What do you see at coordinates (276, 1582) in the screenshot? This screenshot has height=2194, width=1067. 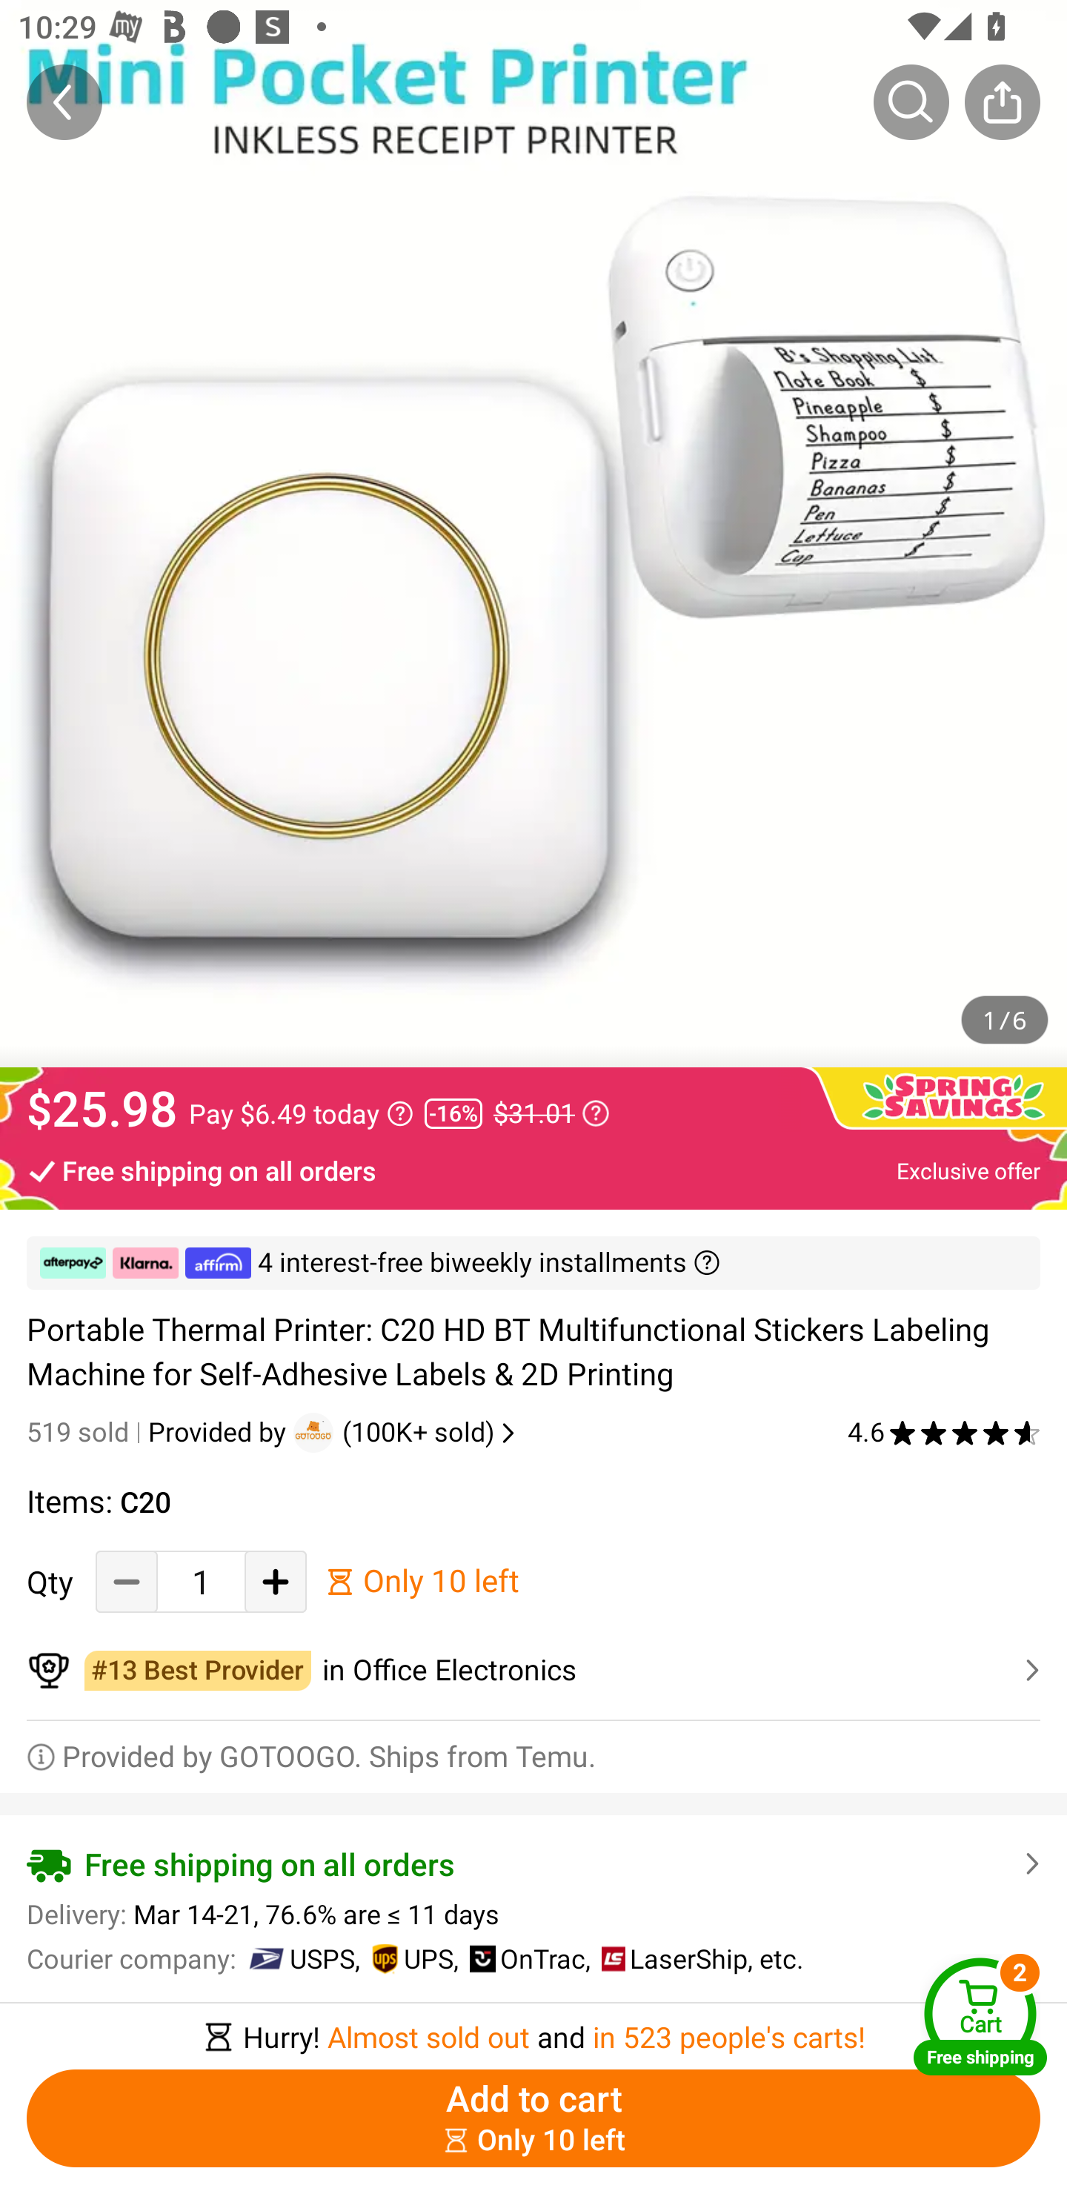 I see `Add Quantity button` at bounding box center [276, 1582].